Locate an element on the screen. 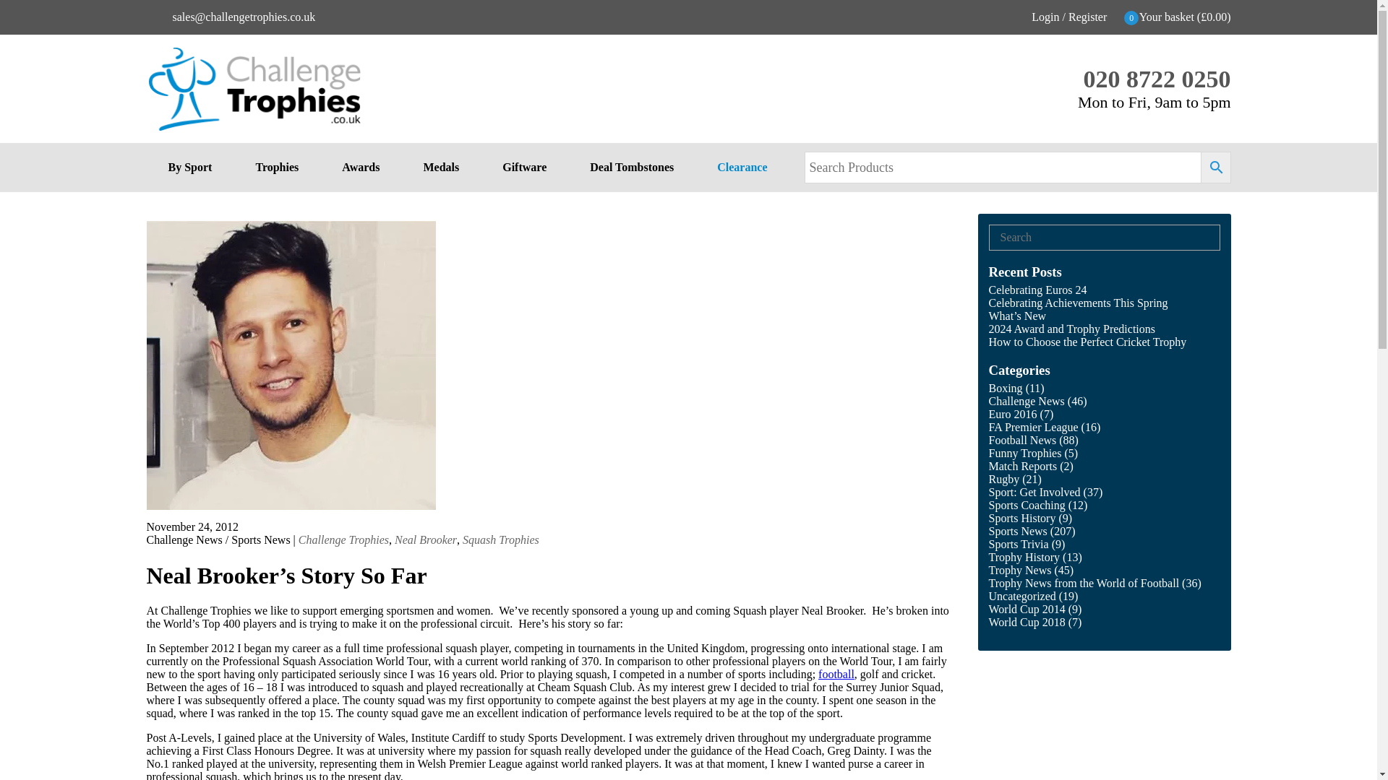  View your shopping cart is located at coordinates (1178, 17).